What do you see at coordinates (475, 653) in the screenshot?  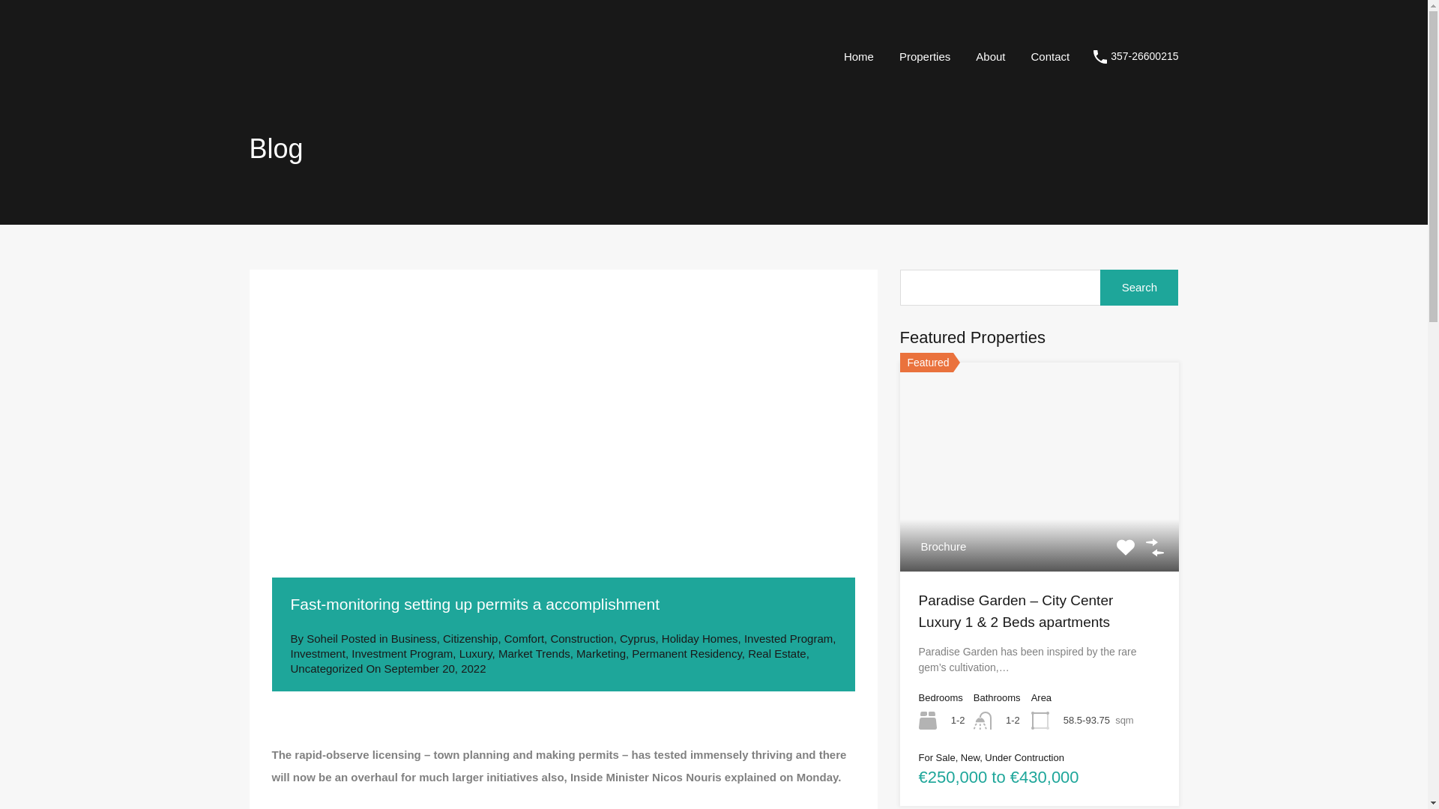 I see `Luxury` at bounding box center [475, 653].